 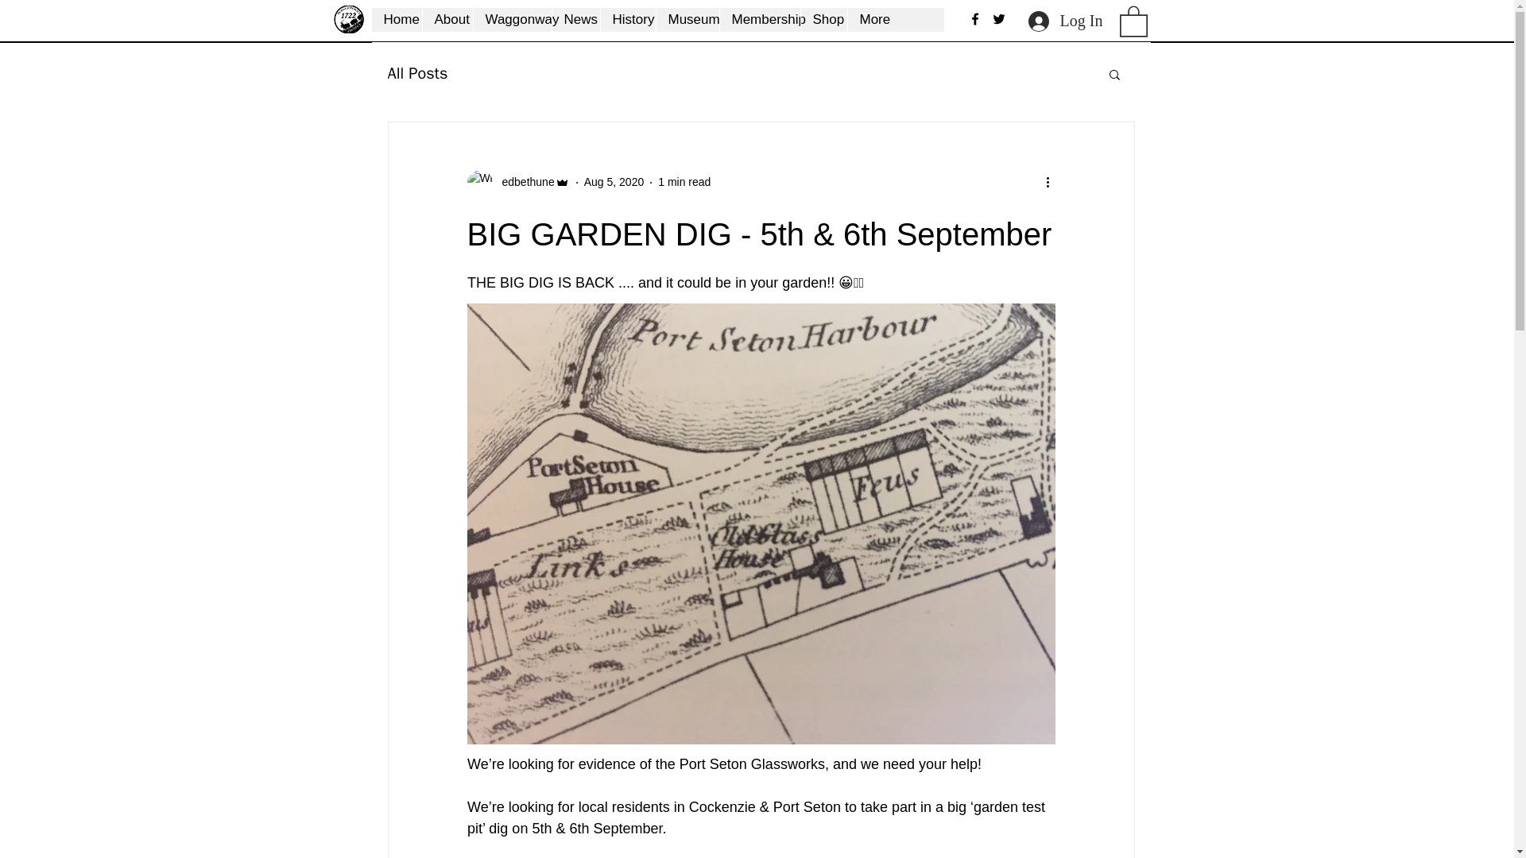 I want to click on News, so click(x=575, y=19).